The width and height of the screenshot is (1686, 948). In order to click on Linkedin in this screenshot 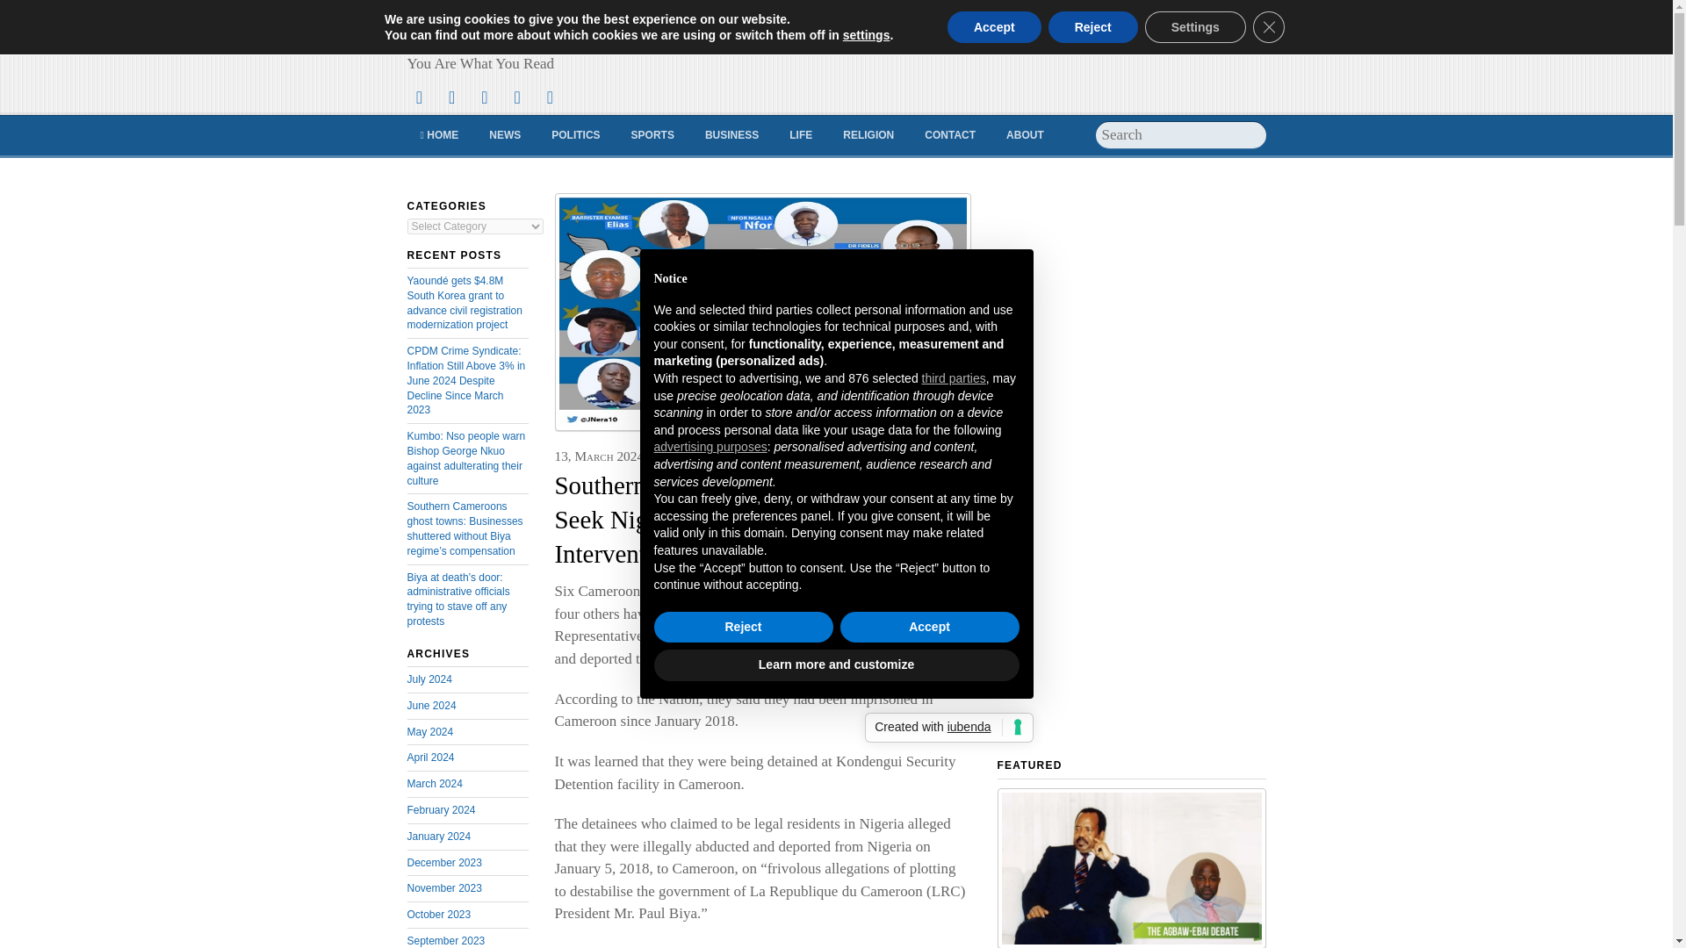, I will do `click(550, 96)`.